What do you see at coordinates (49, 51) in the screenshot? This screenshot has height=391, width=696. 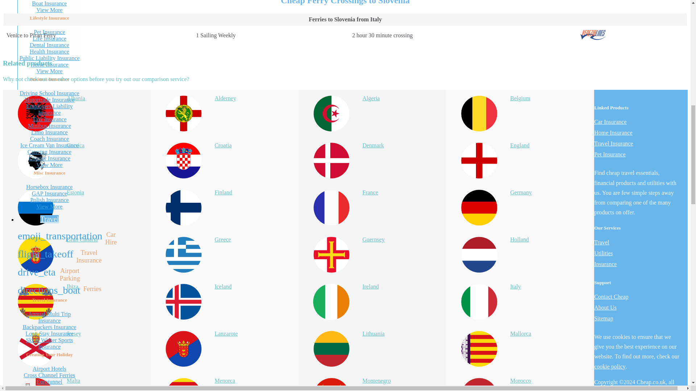 I see `Health Insurance` at bounding box center [49, 51].